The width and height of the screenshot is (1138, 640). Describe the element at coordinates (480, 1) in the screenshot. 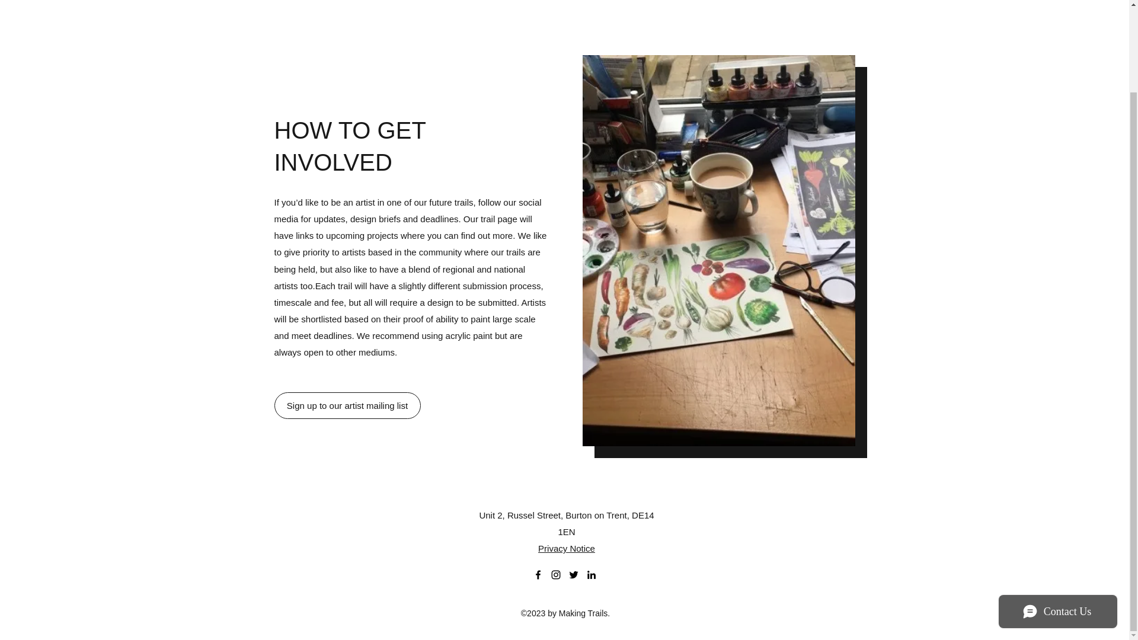

I see `About` at that location.